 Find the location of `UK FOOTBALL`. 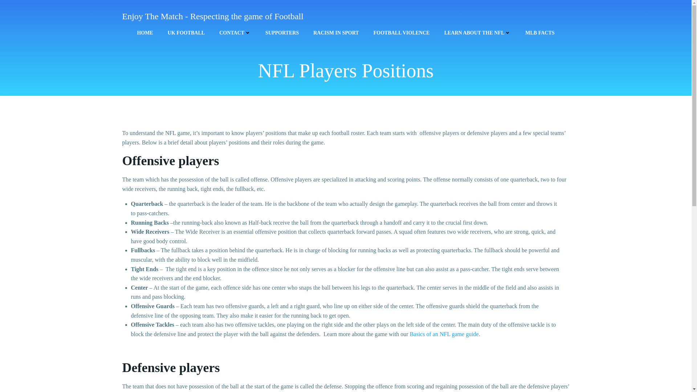

UK FOOTBALL is located at coordinates (186, 33).